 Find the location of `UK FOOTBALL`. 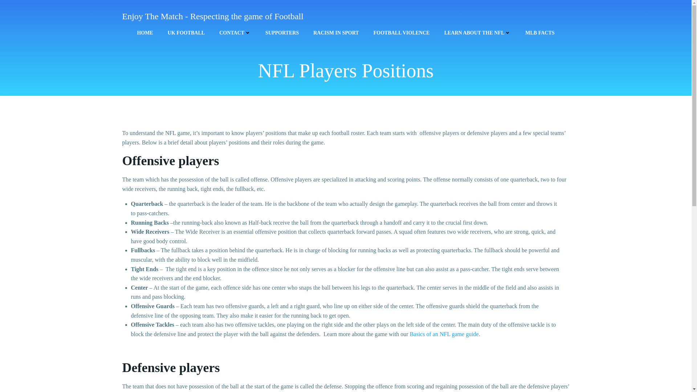

UK FOOTBALL is located at coordinates (186, 33).